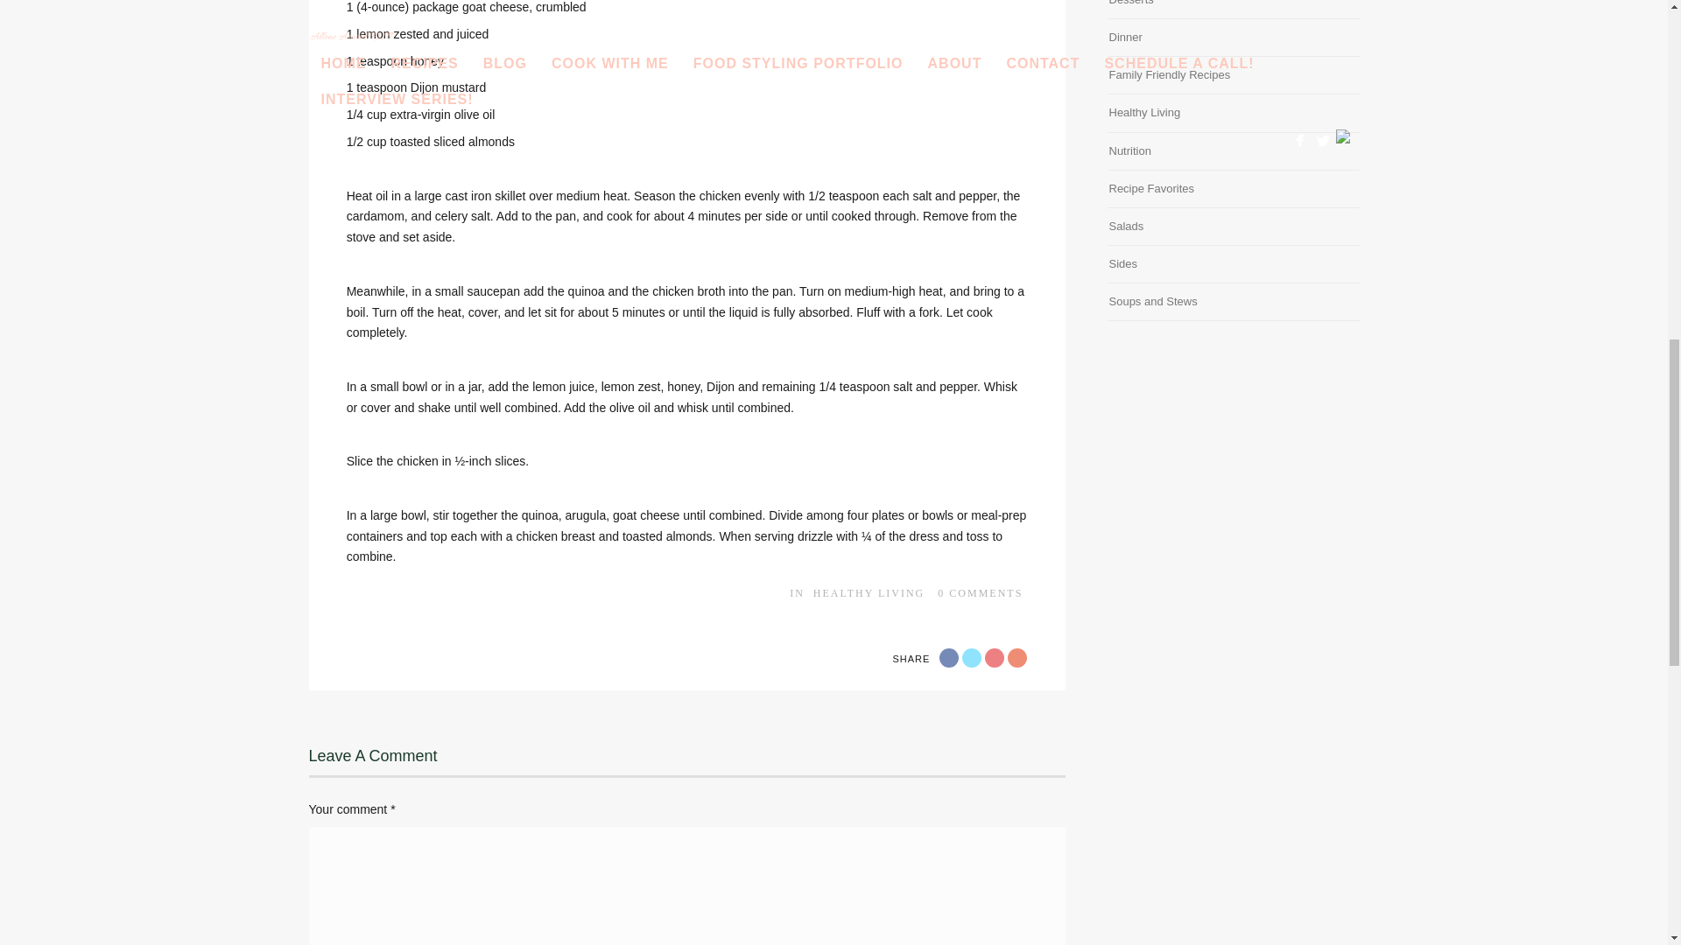  What do you see at coordinates (980, 592) in the screenshot?
I see `0 COMMENTS` at bounding box center [980, 592].